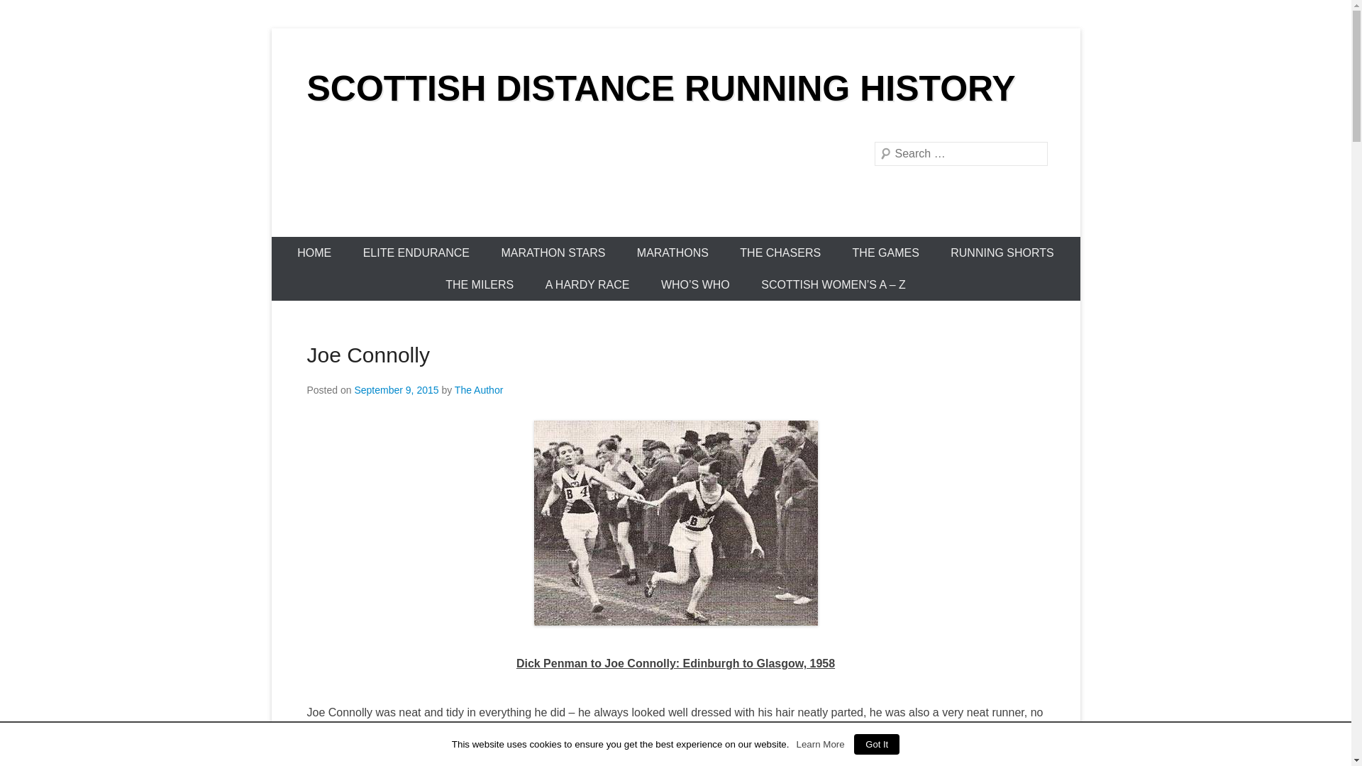 This screenshot has width=1362, height=766. Describe the element at coordinates (1002, 252) in the screenshot. I see `RUNNING SHORTS` at that location.